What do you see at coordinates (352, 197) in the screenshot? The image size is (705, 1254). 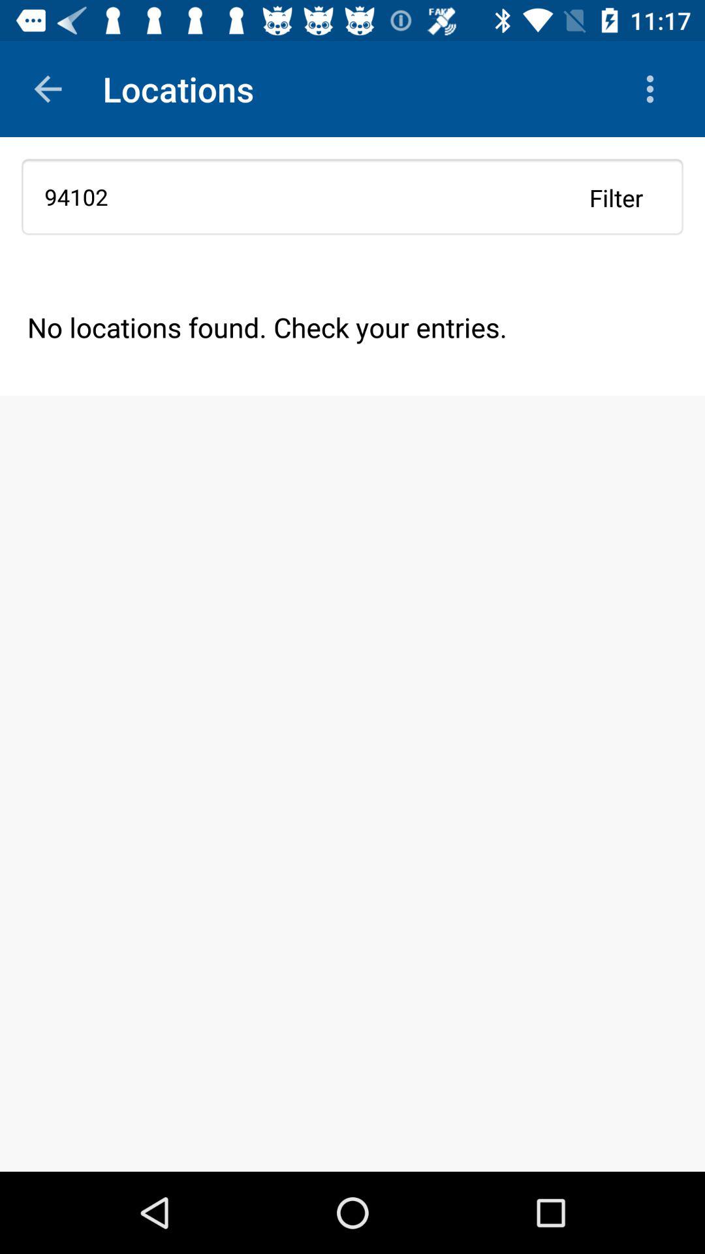 I see `turn on the 94102` at bounding box center [352, 197].